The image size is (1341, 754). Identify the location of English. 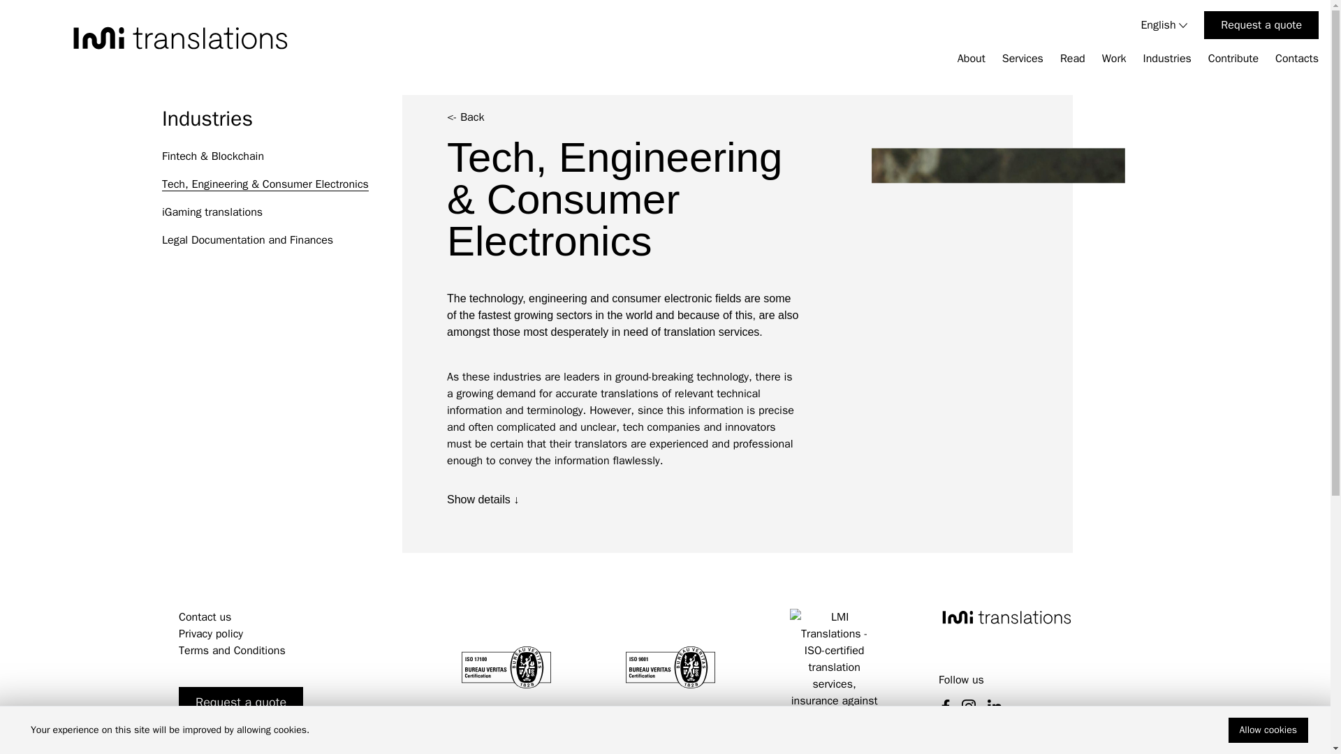
(1164, 24).